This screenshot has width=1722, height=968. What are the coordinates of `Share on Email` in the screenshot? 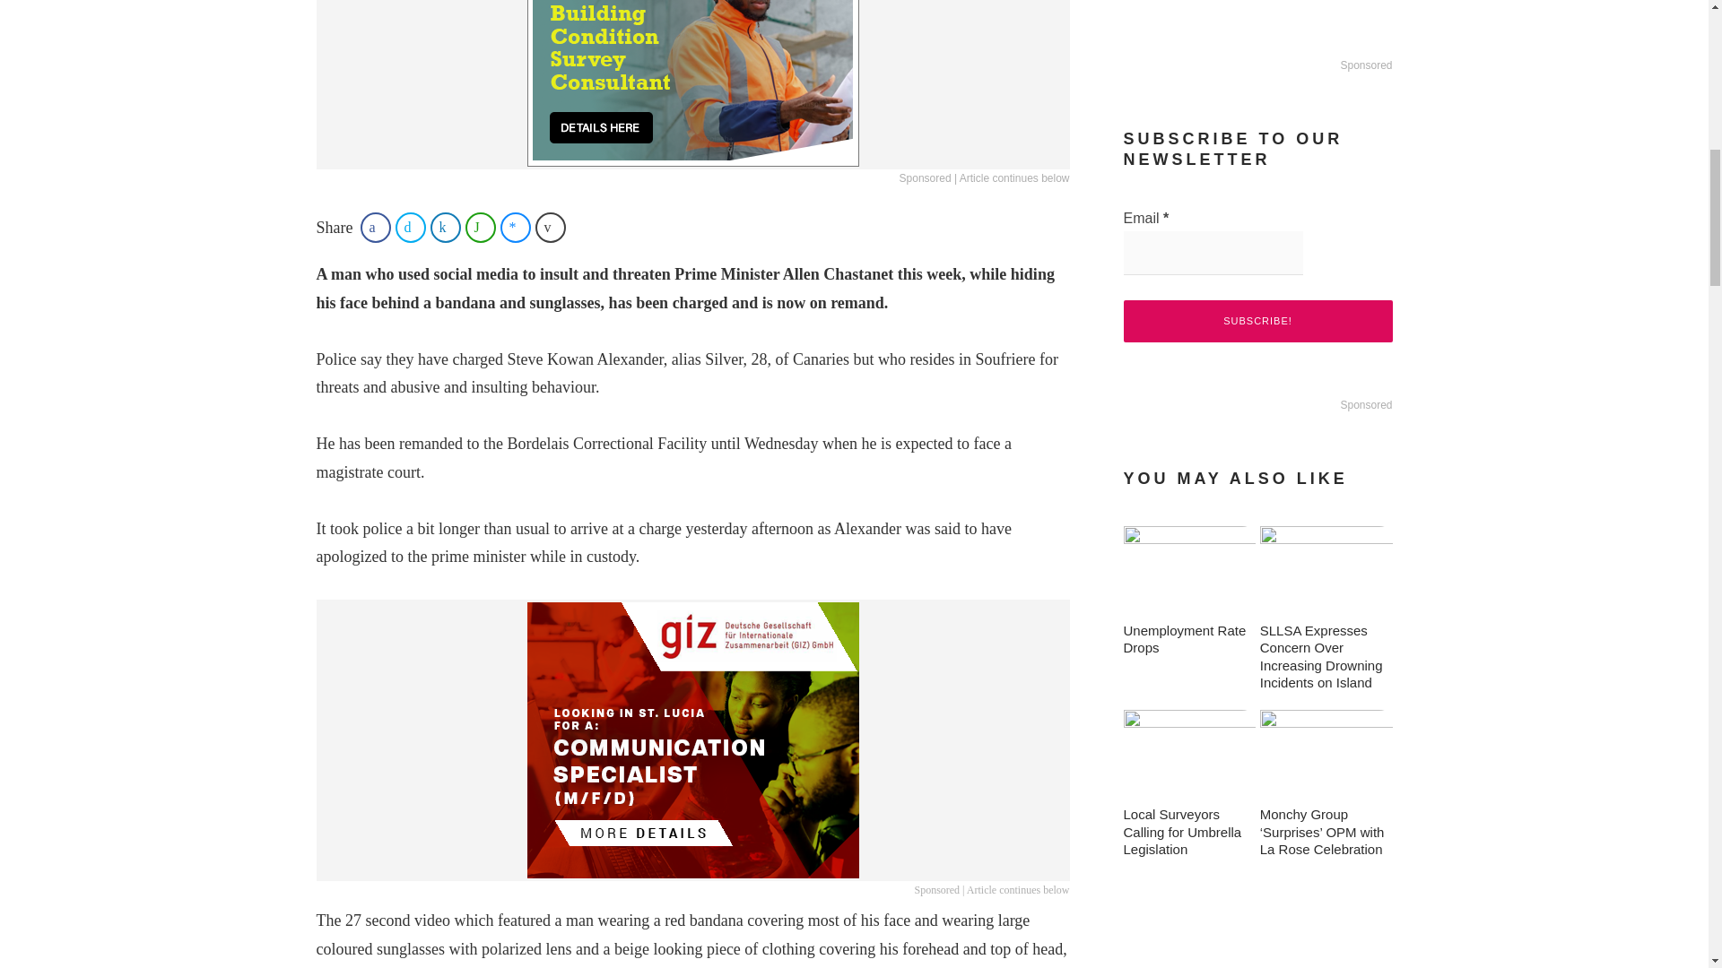 It's located at (551, 228).